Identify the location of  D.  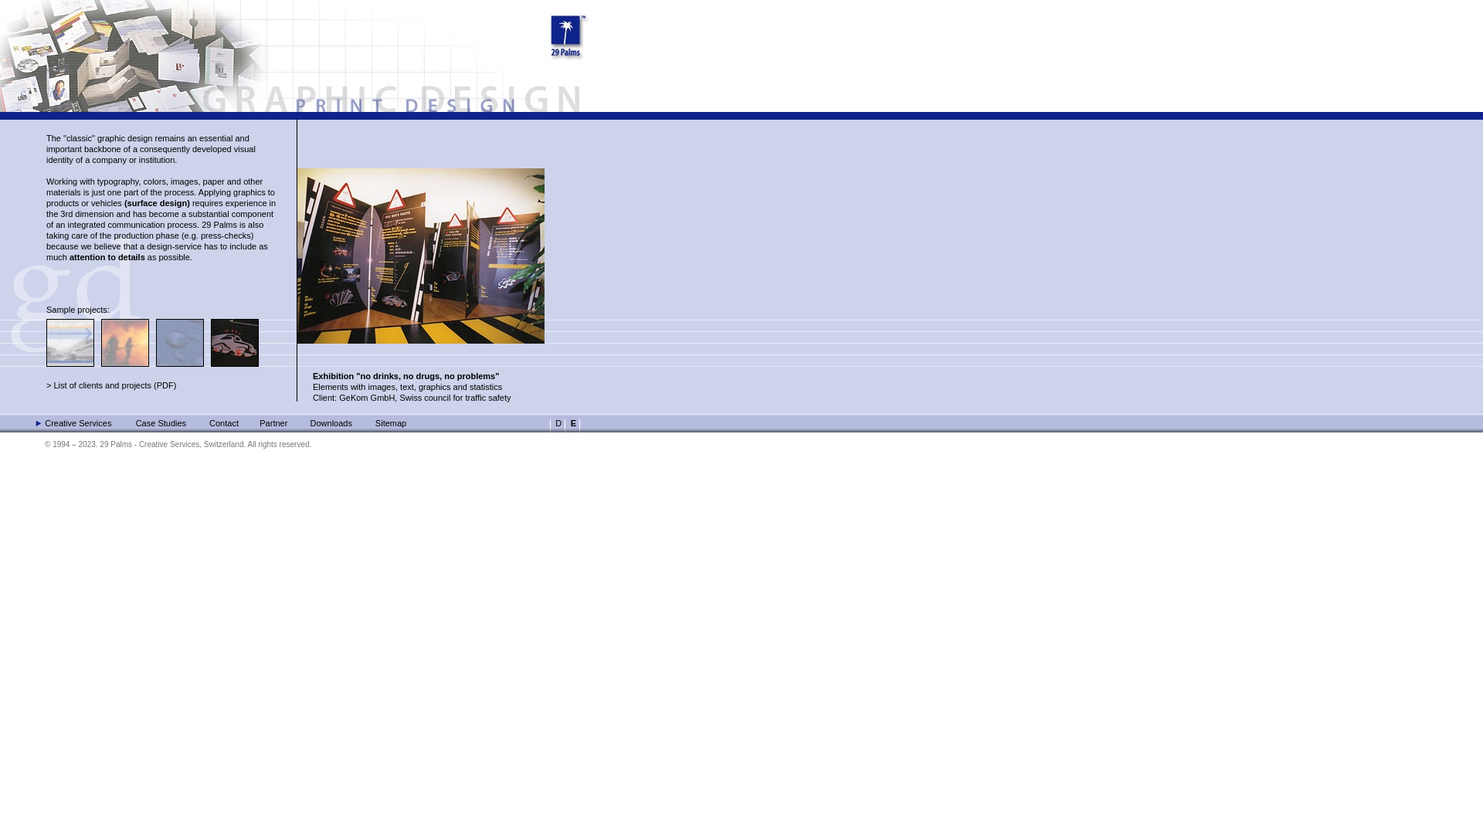
(558, 423).